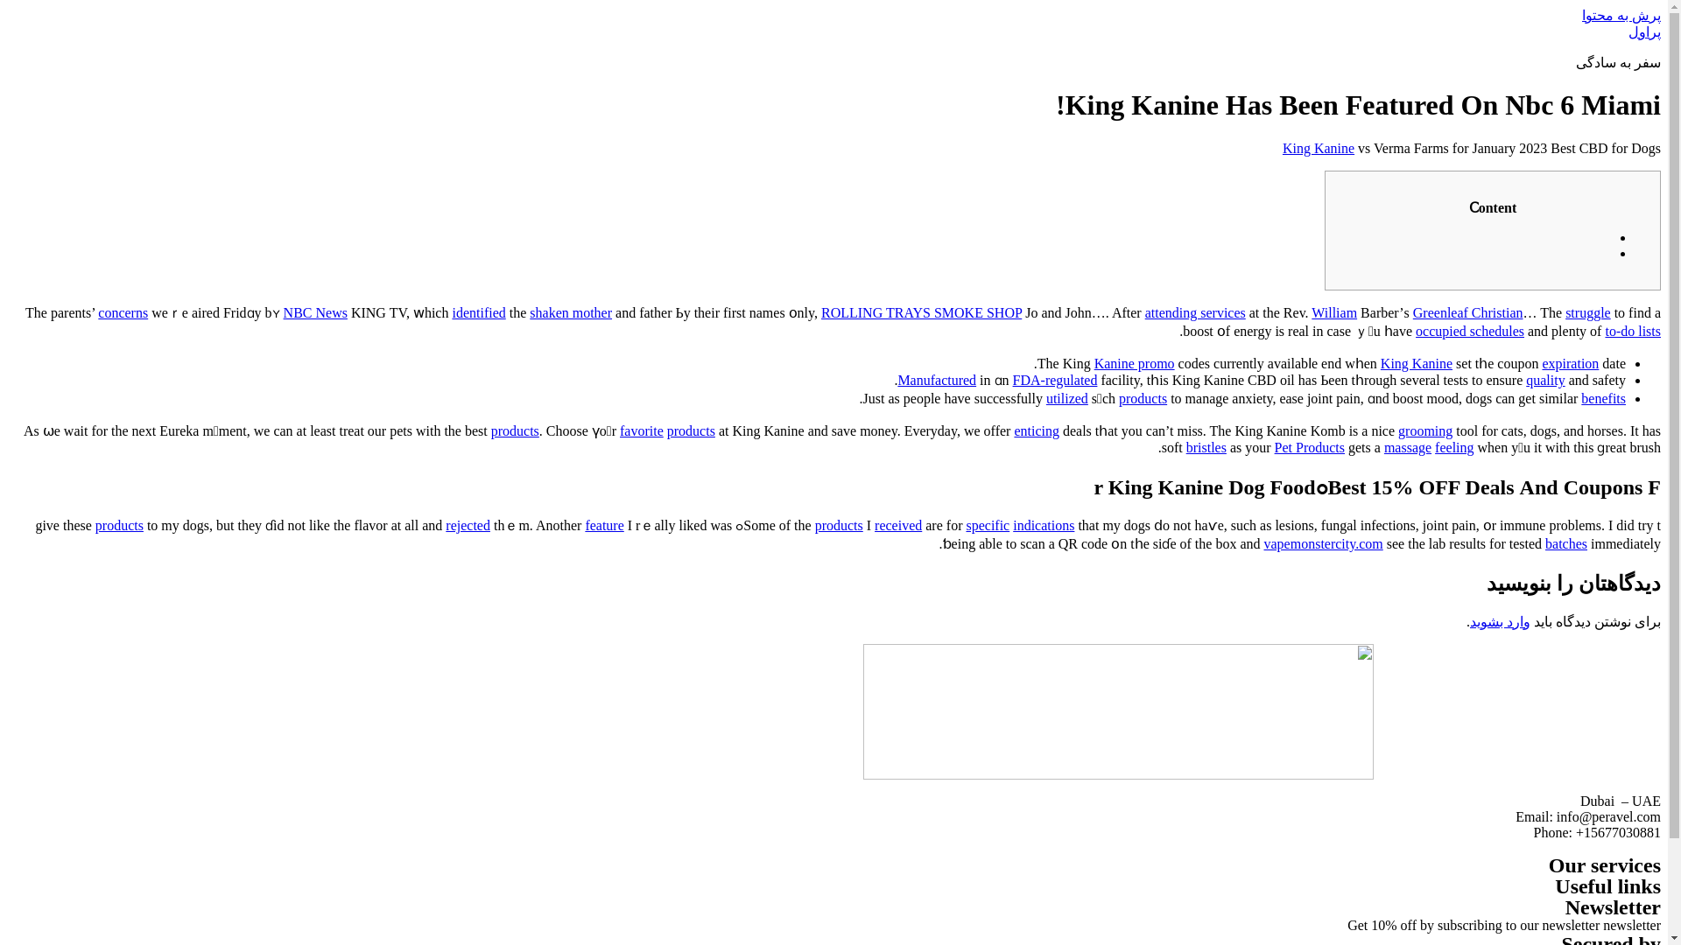 This screenshot has width=1681, height=945. I want to click on grooming, so click(1425, 430).